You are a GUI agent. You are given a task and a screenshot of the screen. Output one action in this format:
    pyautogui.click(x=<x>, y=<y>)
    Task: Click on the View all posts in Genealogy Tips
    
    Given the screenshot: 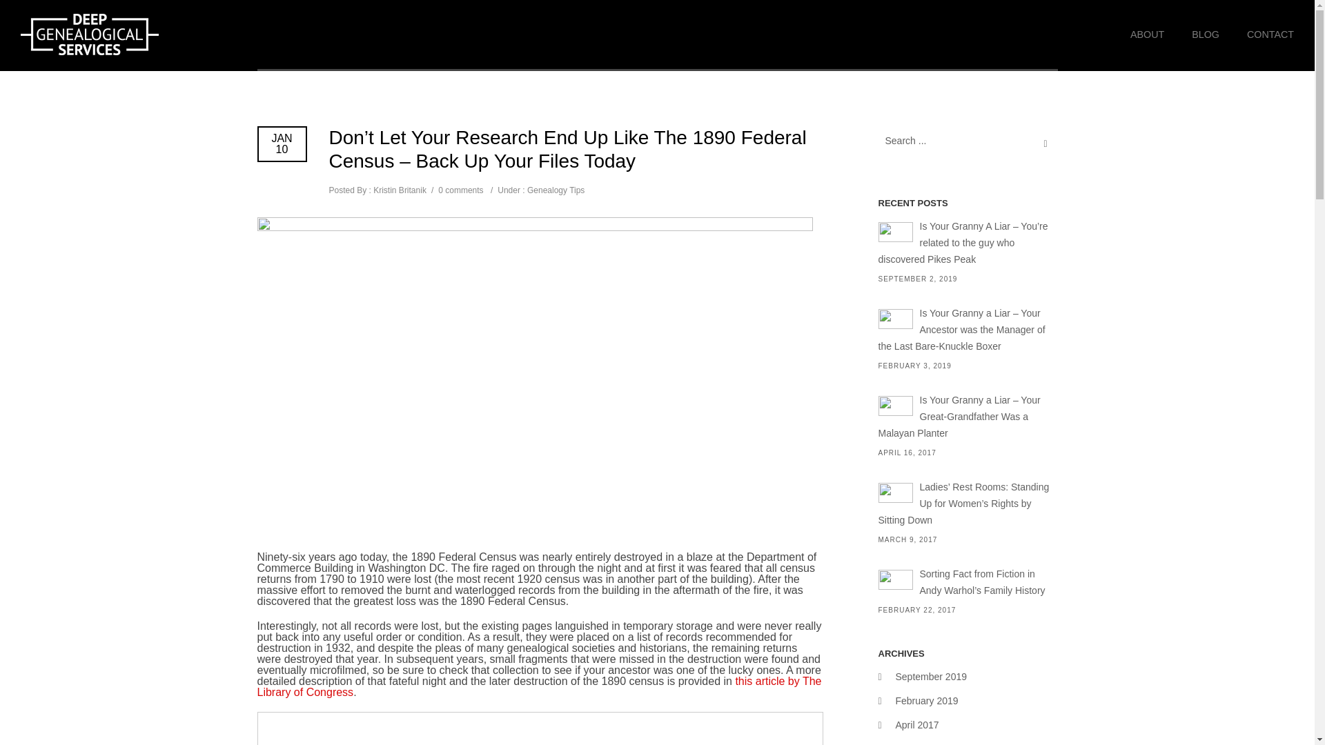 What is the action you would take?
    pyautogui.click(x=555, y=190)
    